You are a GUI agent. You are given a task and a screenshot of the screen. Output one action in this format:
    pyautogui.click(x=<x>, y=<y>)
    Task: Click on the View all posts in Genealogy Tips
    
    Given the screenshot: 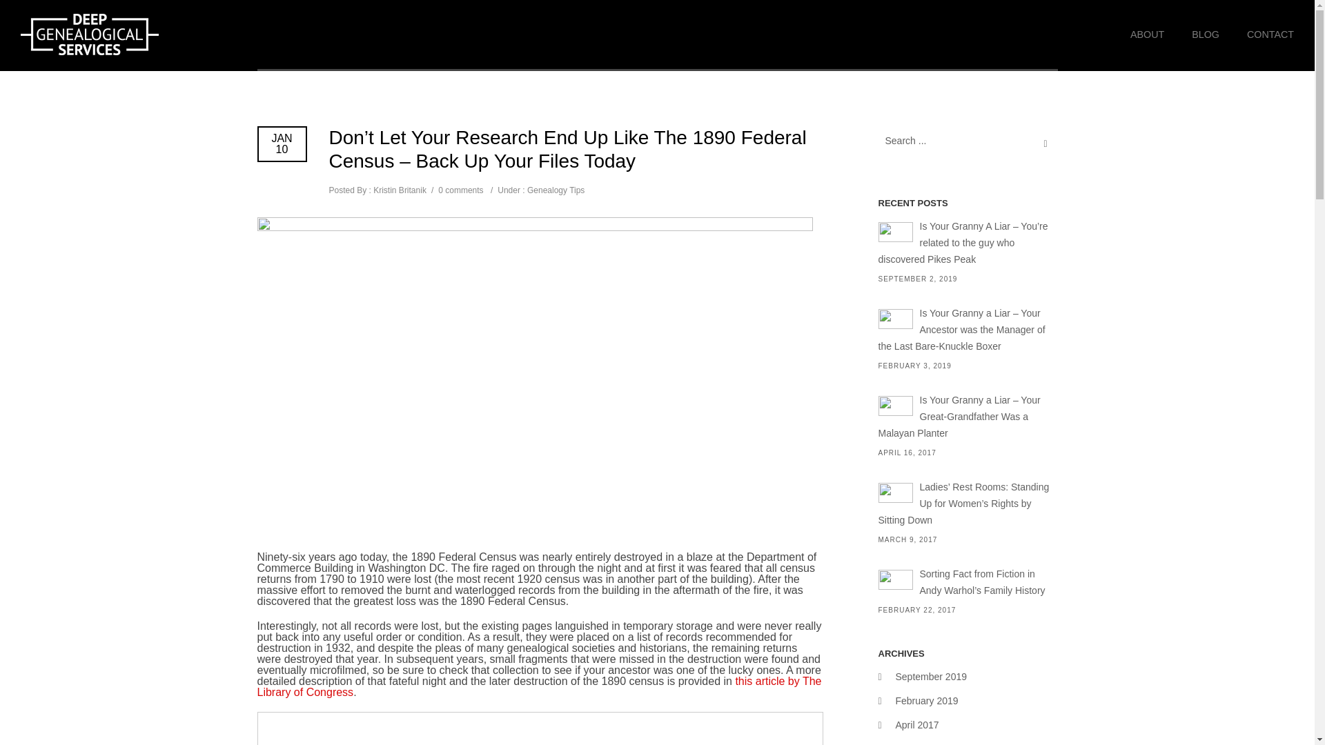 What is the action you would take?
    pyautogui.click(x=555, y=190)
    